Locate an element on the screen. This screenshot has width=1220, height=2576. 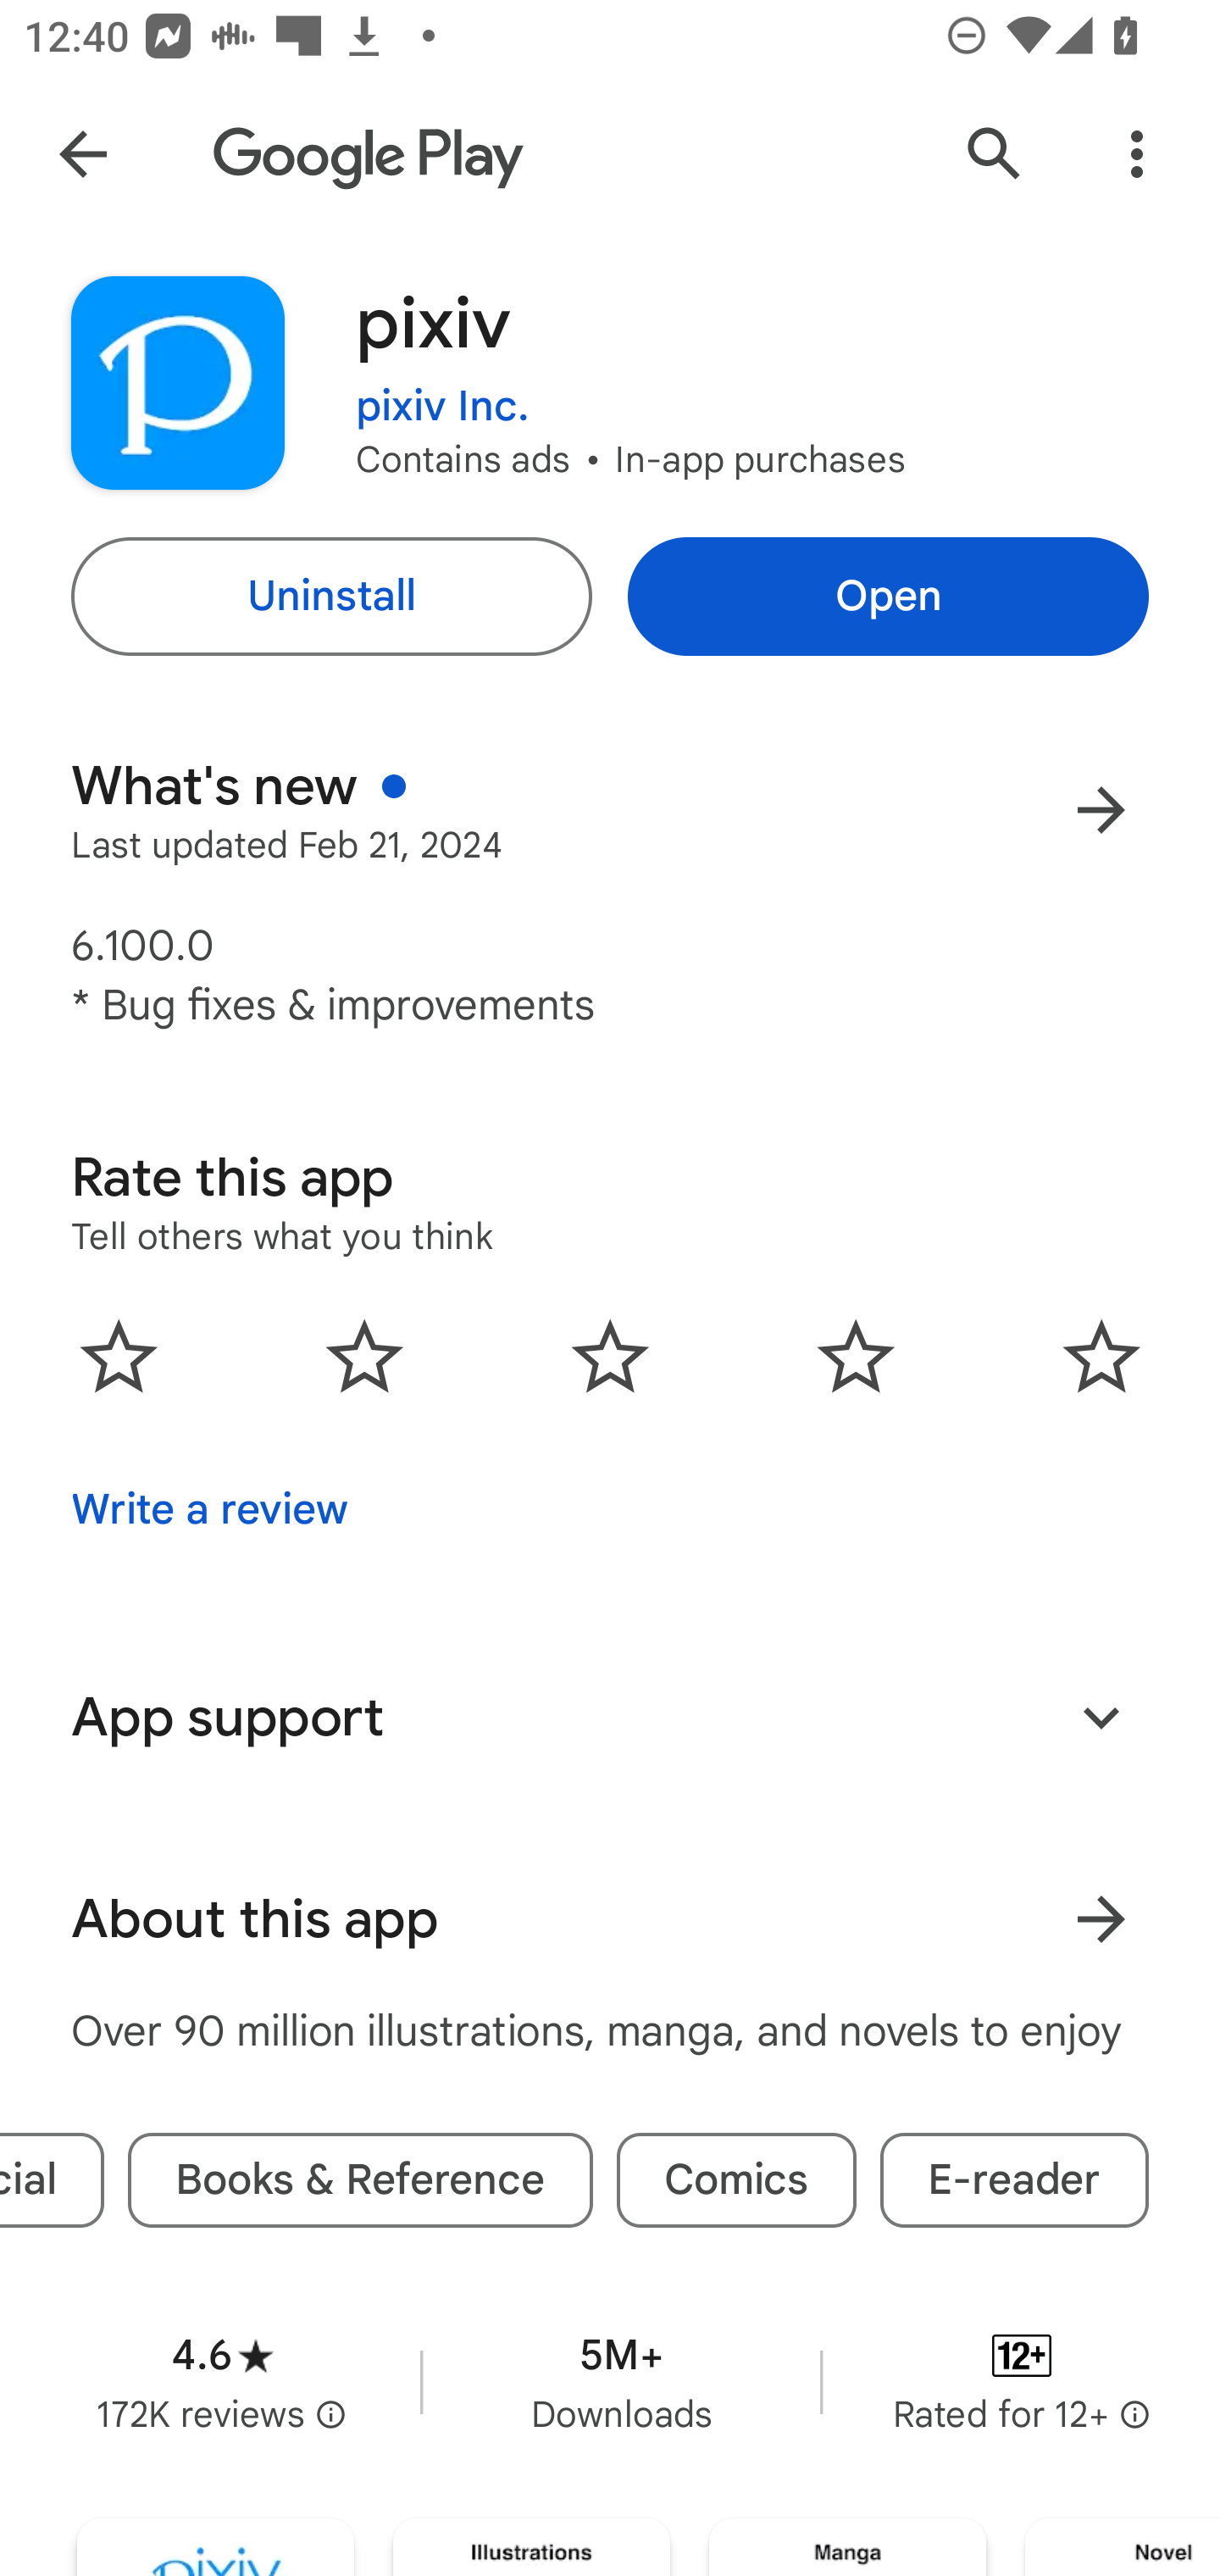
More Options is located at coordinates (1137, 154).